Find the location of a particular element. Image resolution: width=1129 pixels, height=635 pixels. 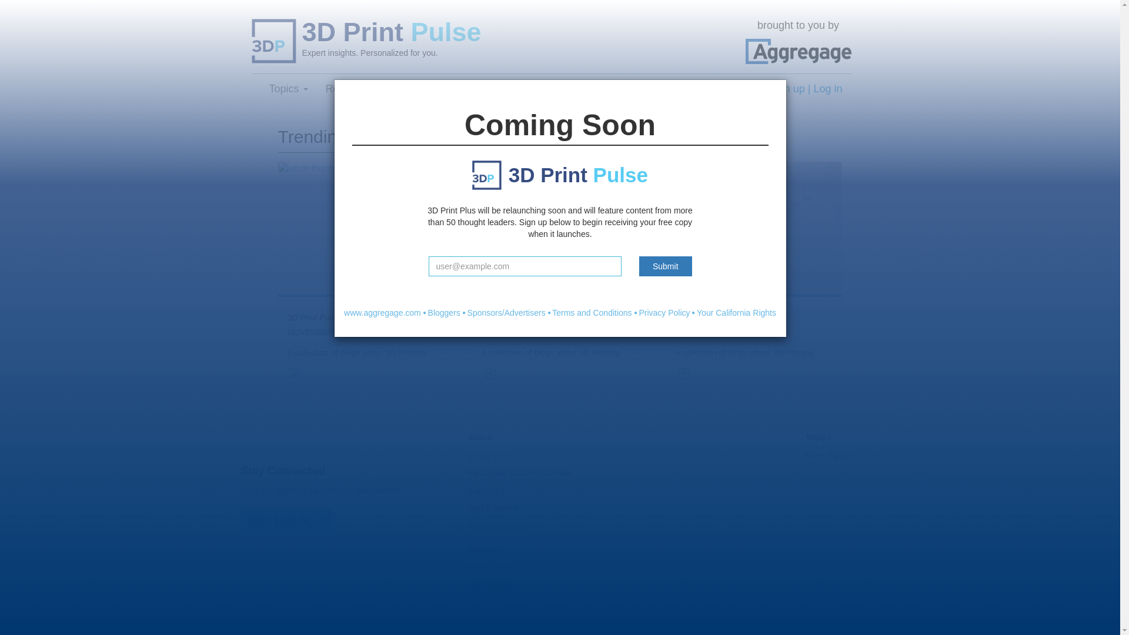

Add a Resource is located at coordinates (498, 526).